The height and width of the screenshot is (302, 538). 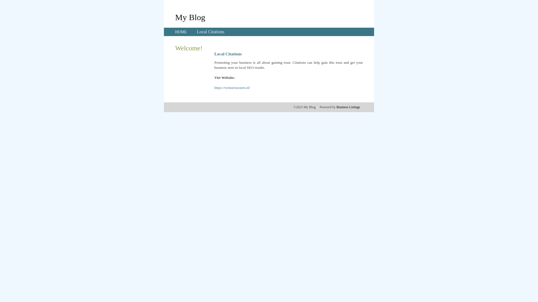 What do you see at coordinates (348, 107) in the screenshot?
I see `Business Listings` at bounding box center [348, 107].